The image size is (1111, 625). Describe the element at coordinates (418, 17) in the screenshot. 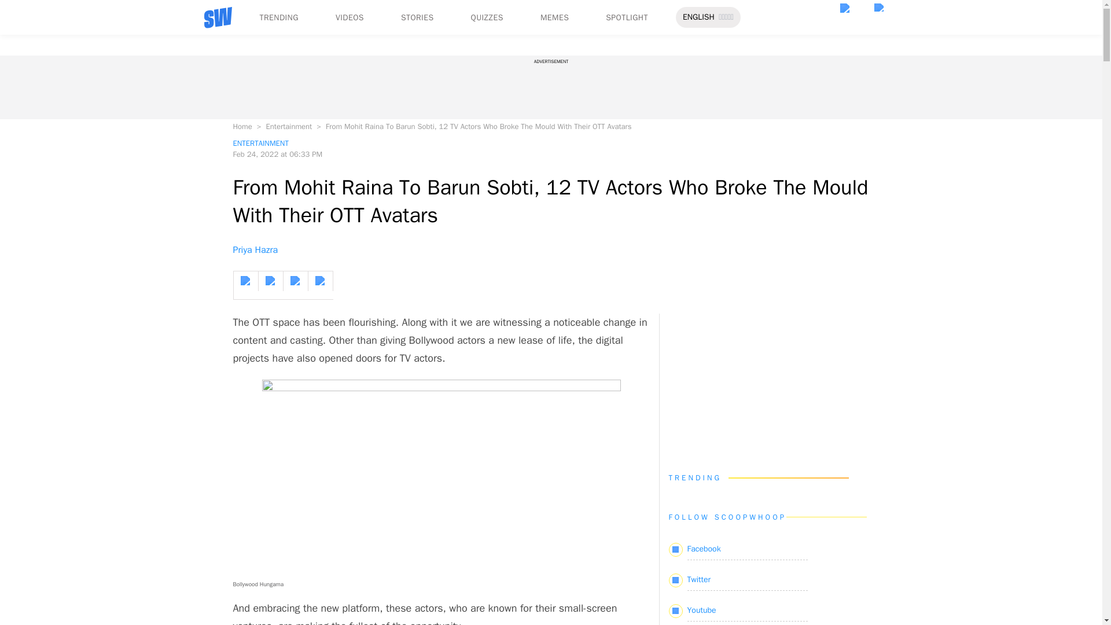

I see `STORIES` at that location.